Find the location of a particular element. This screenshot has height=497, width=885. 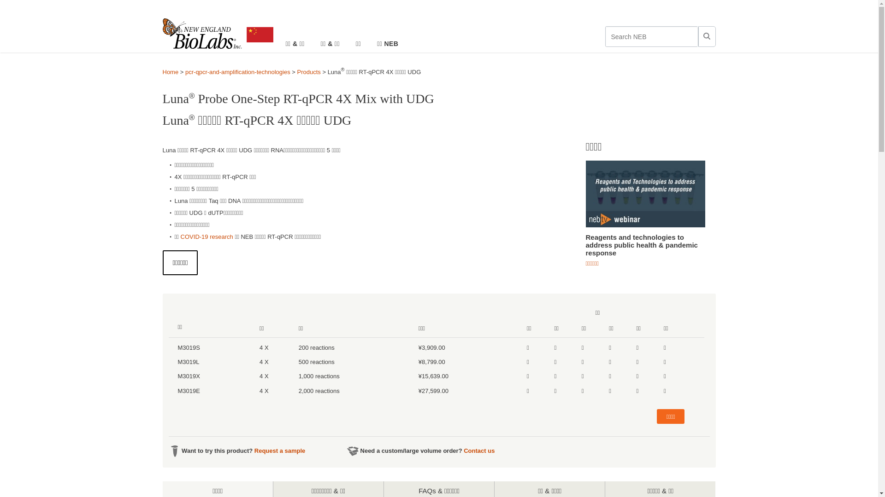

Contact us is located at coordinates (479, 451).